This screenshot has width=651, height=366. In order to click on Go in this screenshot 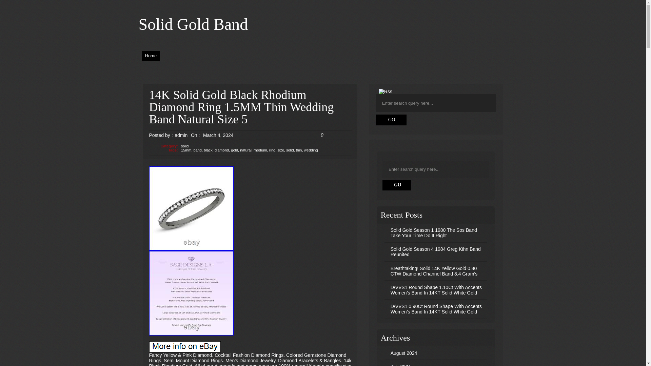, I will do `click(391, 120)`.